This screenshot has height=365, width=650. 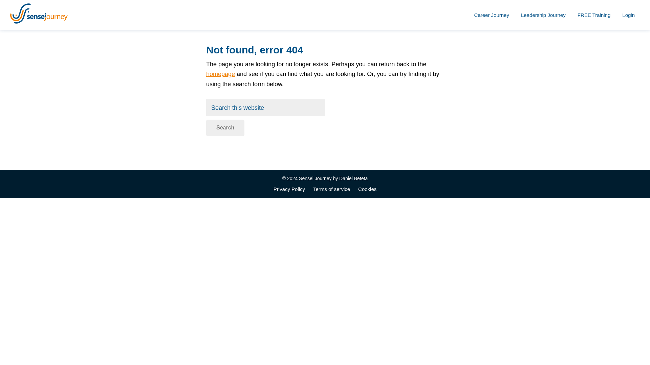 What do you see at coordinates (220, 74) in the screenshot?
I see `homepage` at bounding box center [220, 74].